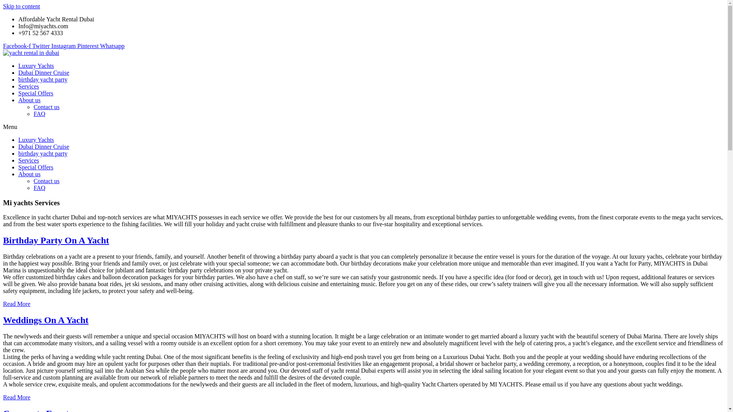 Image resolution: width=733 pixels, height=412 pixels. What do you see at coordinates (64, 46) in the screenshot?
I see `Instagram` at bounding box center [64, 46].